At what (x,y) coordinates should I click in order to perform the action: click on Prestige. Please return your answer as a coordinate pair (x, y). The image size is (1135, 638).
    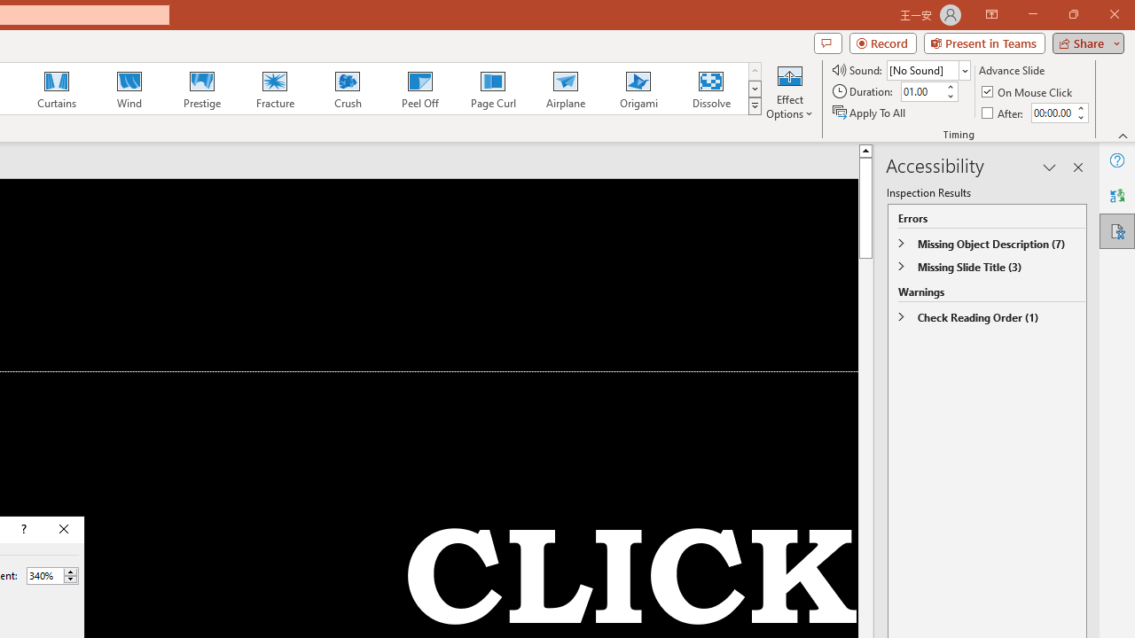
    Looking at the image, I should click on (201, 89).